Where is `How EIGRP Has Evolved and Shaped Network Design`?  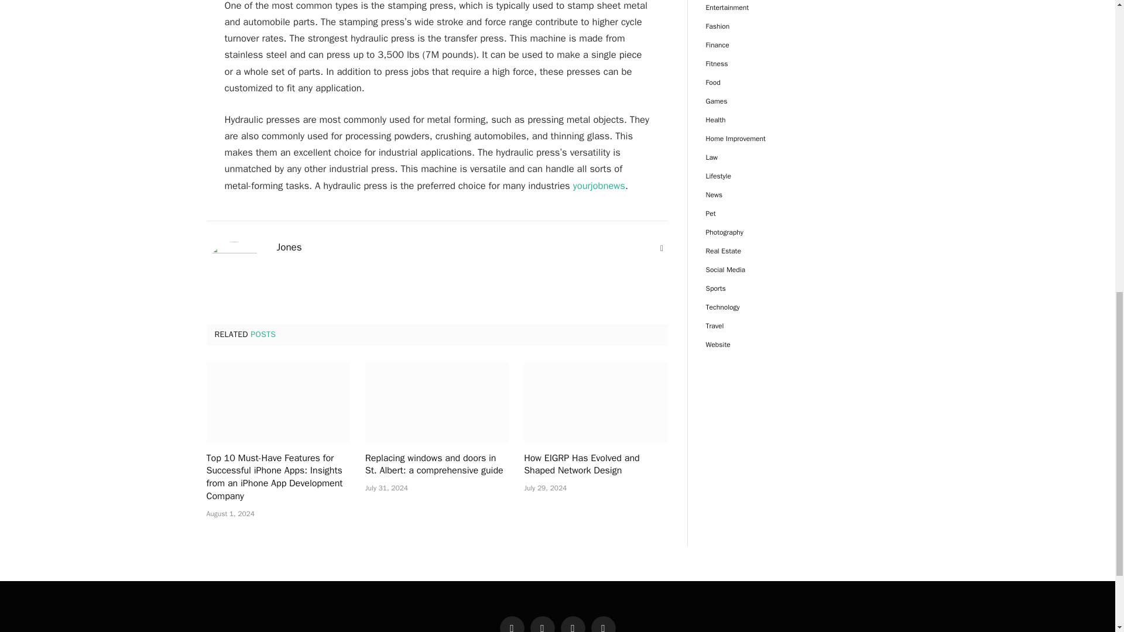
How EIGRP Has Evolved and Shaped Network Design is located at coordinates (595, 403).